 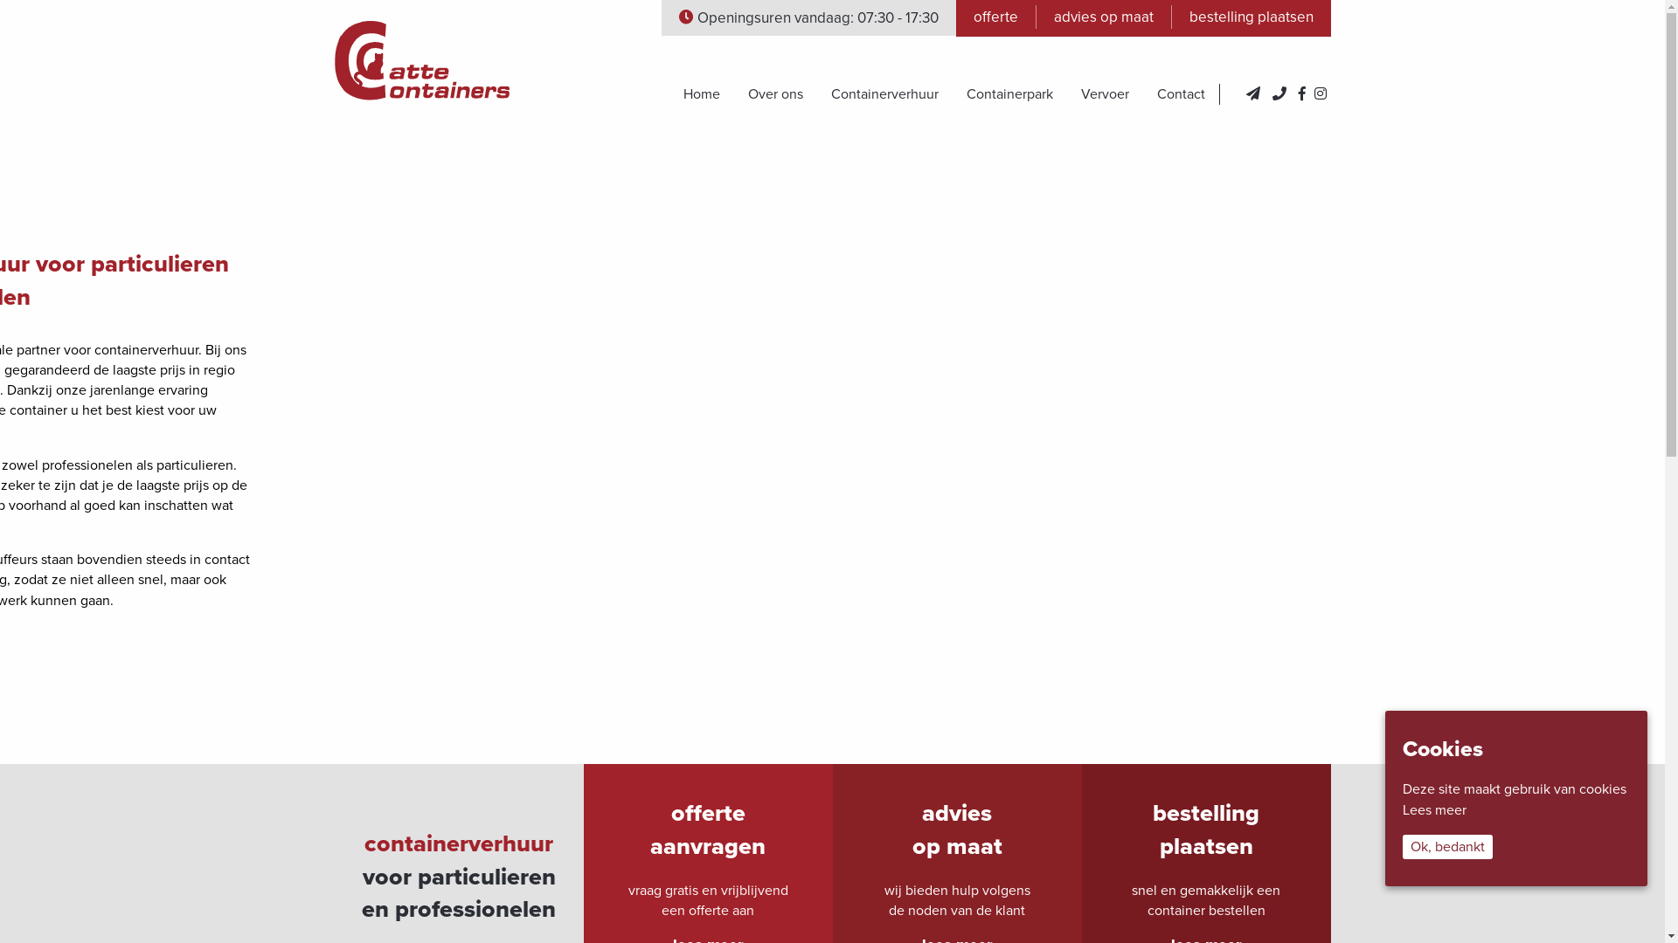 What do you see at coordinates (776, 94) in the screenshot?
I see `Over ons` at bounding box center [776, 94].